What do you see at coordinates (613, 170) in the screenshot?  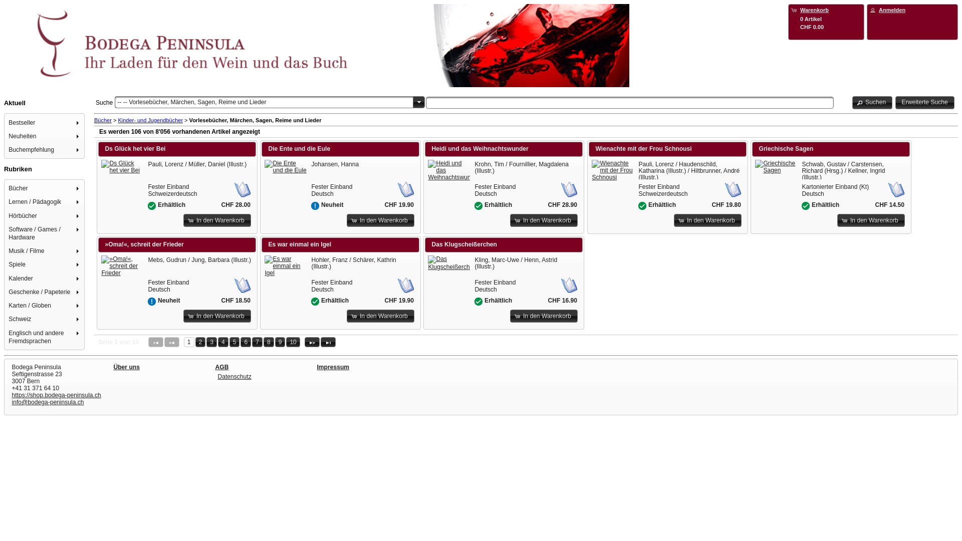 I see `Artikel anzeigen` at bounding box center [613, 170].